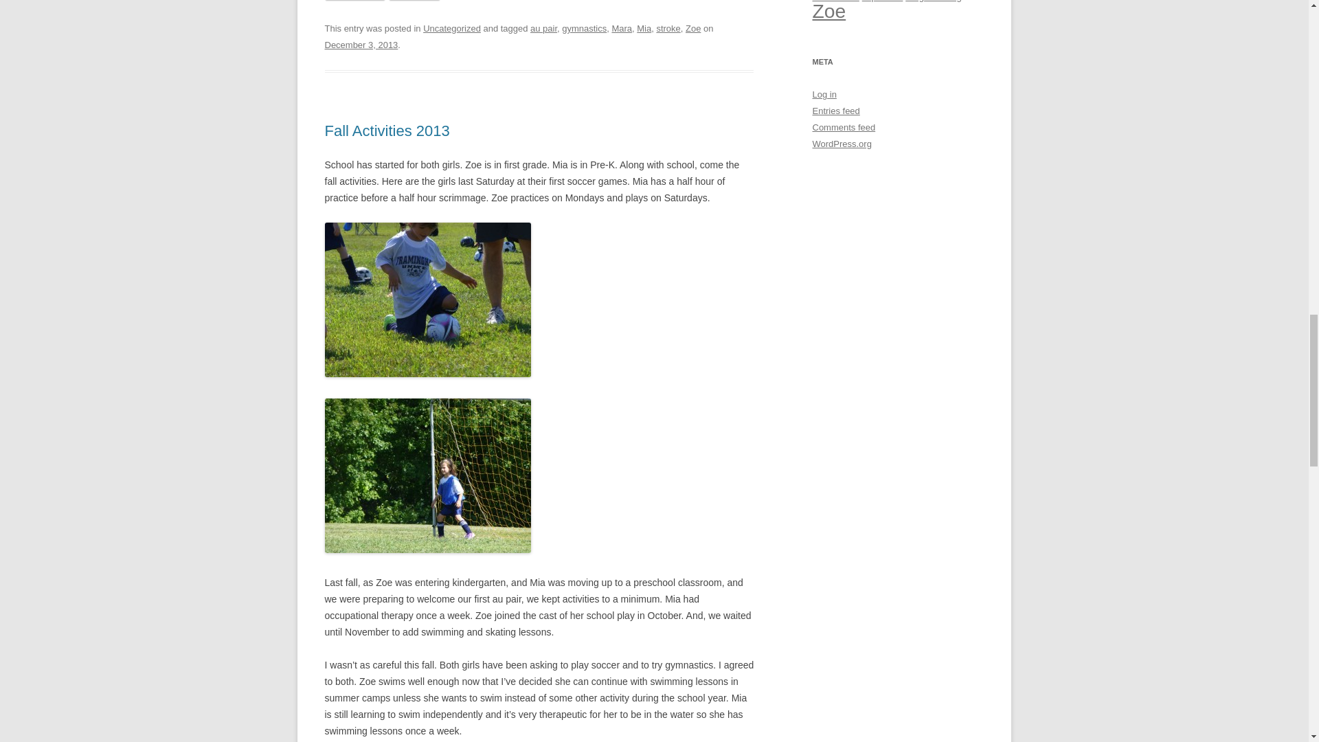  Describe the element at coordinates (644, 27) in the screenshot. I see `Mia` at that location.